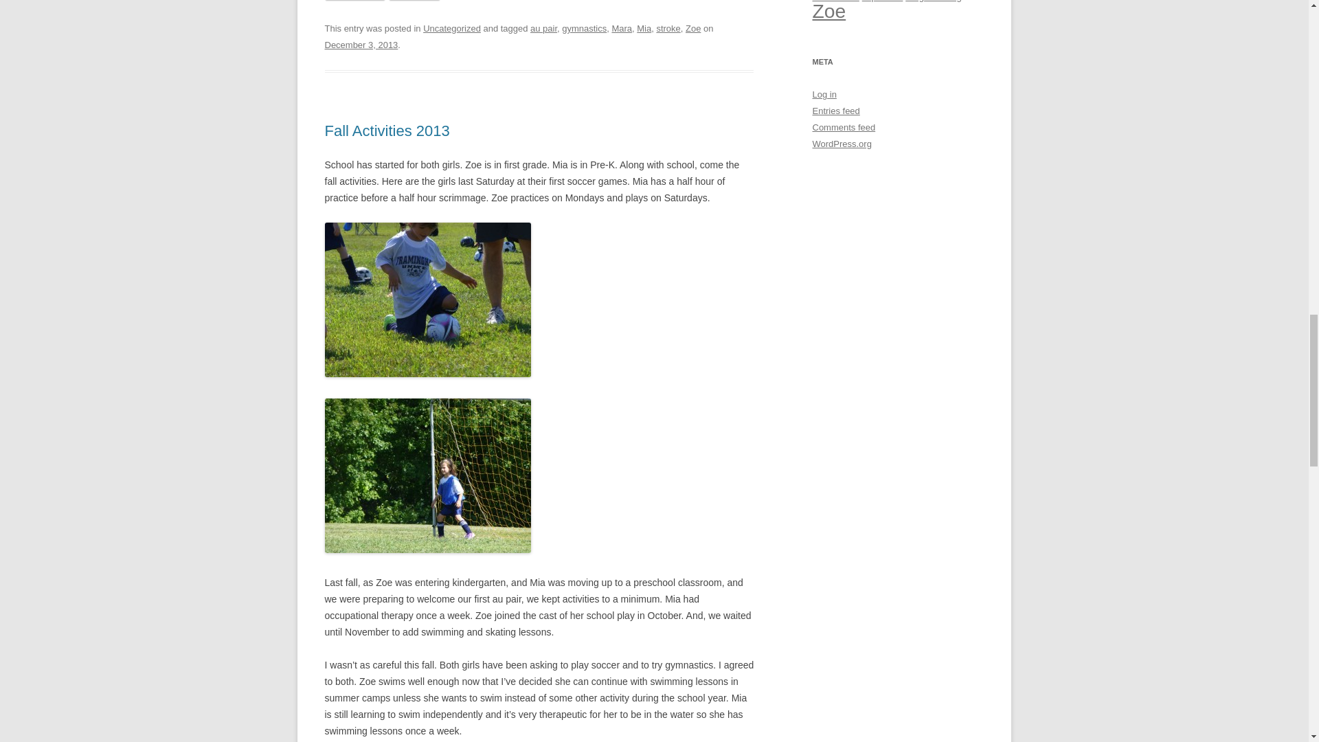  Describe the element at coordinates (644, 27) in the screenshot. I see `Mia` at that location.